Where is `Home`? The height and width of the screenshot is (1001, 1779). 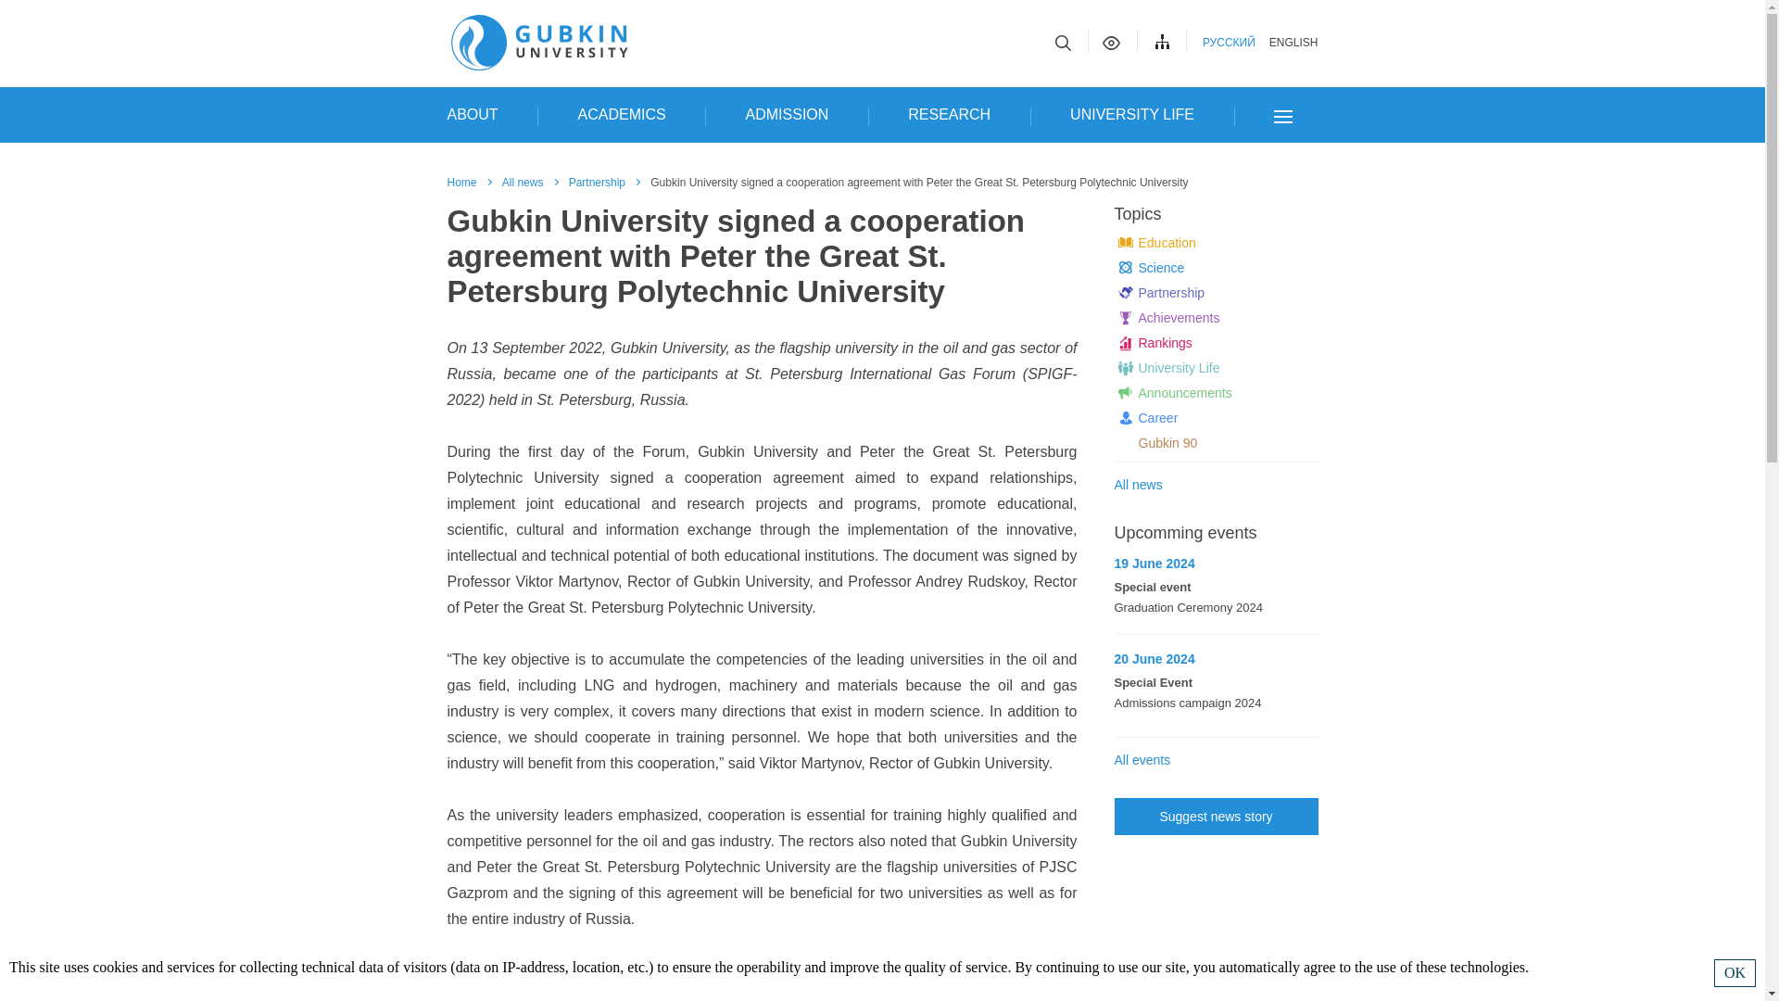
Home is located at coordinates (461, 183).